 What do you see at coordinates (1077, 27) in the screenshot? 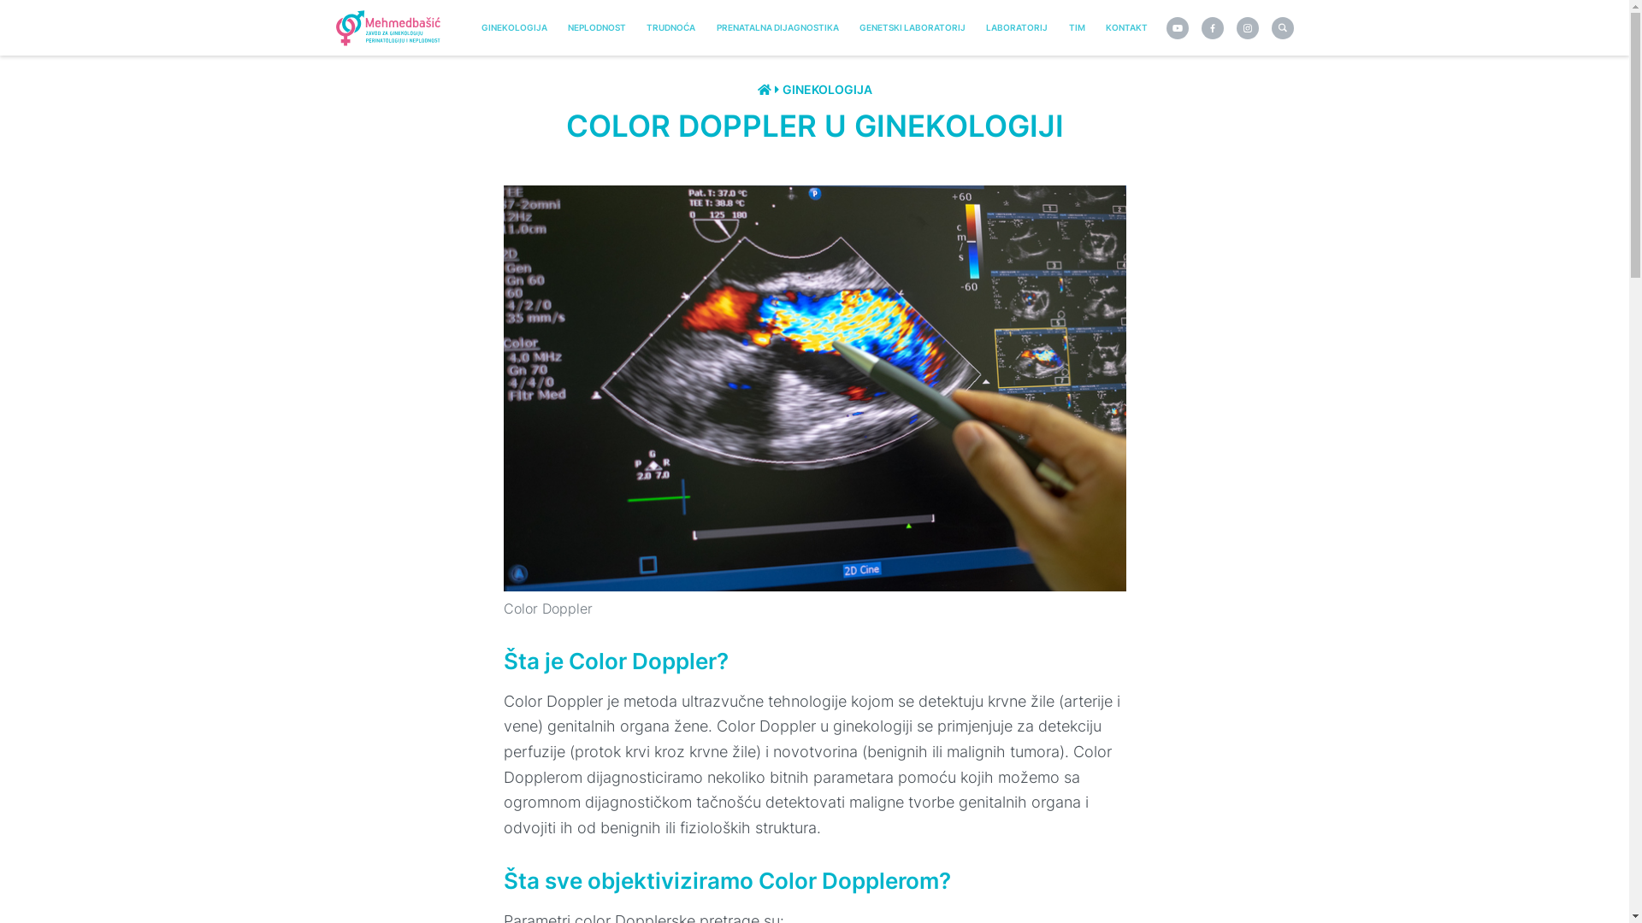
I see `TIM` at bounding box center [1077, 27].